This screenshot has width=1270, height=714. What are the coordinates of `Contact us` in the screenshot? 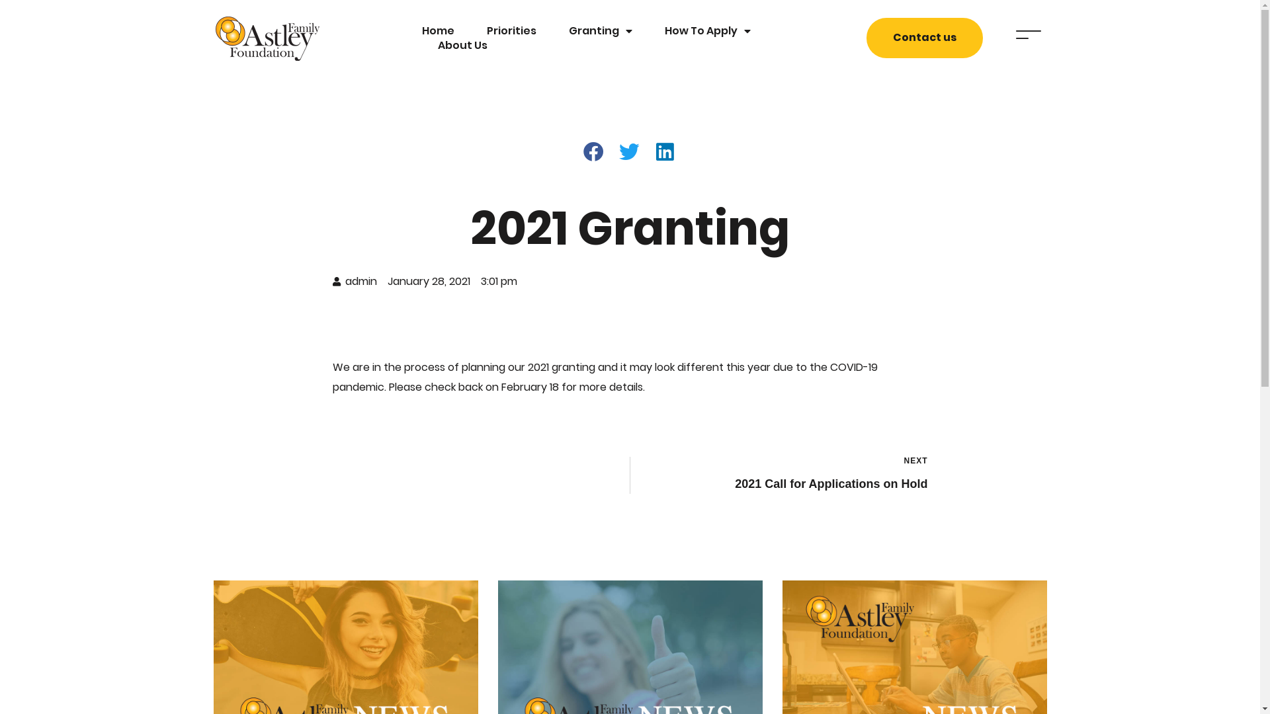 It's located at (925, 38).